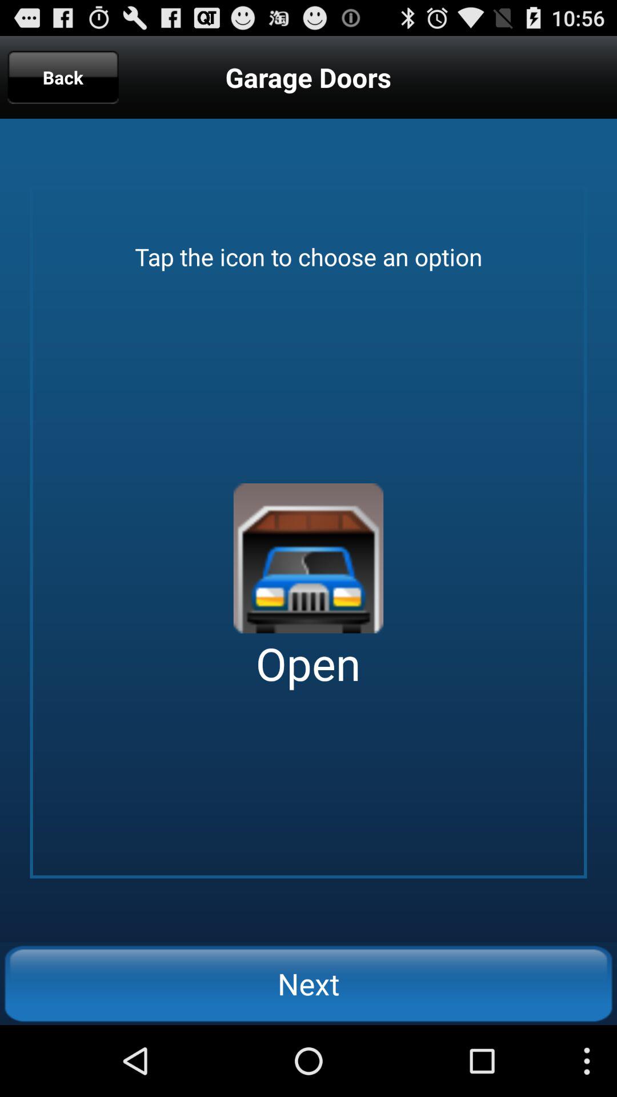 This screenshot has width=617, height=1097. What do you see at coordinates (308, 558) in the screenshot?
I see `open garage door` at bounding box center [308, 558].